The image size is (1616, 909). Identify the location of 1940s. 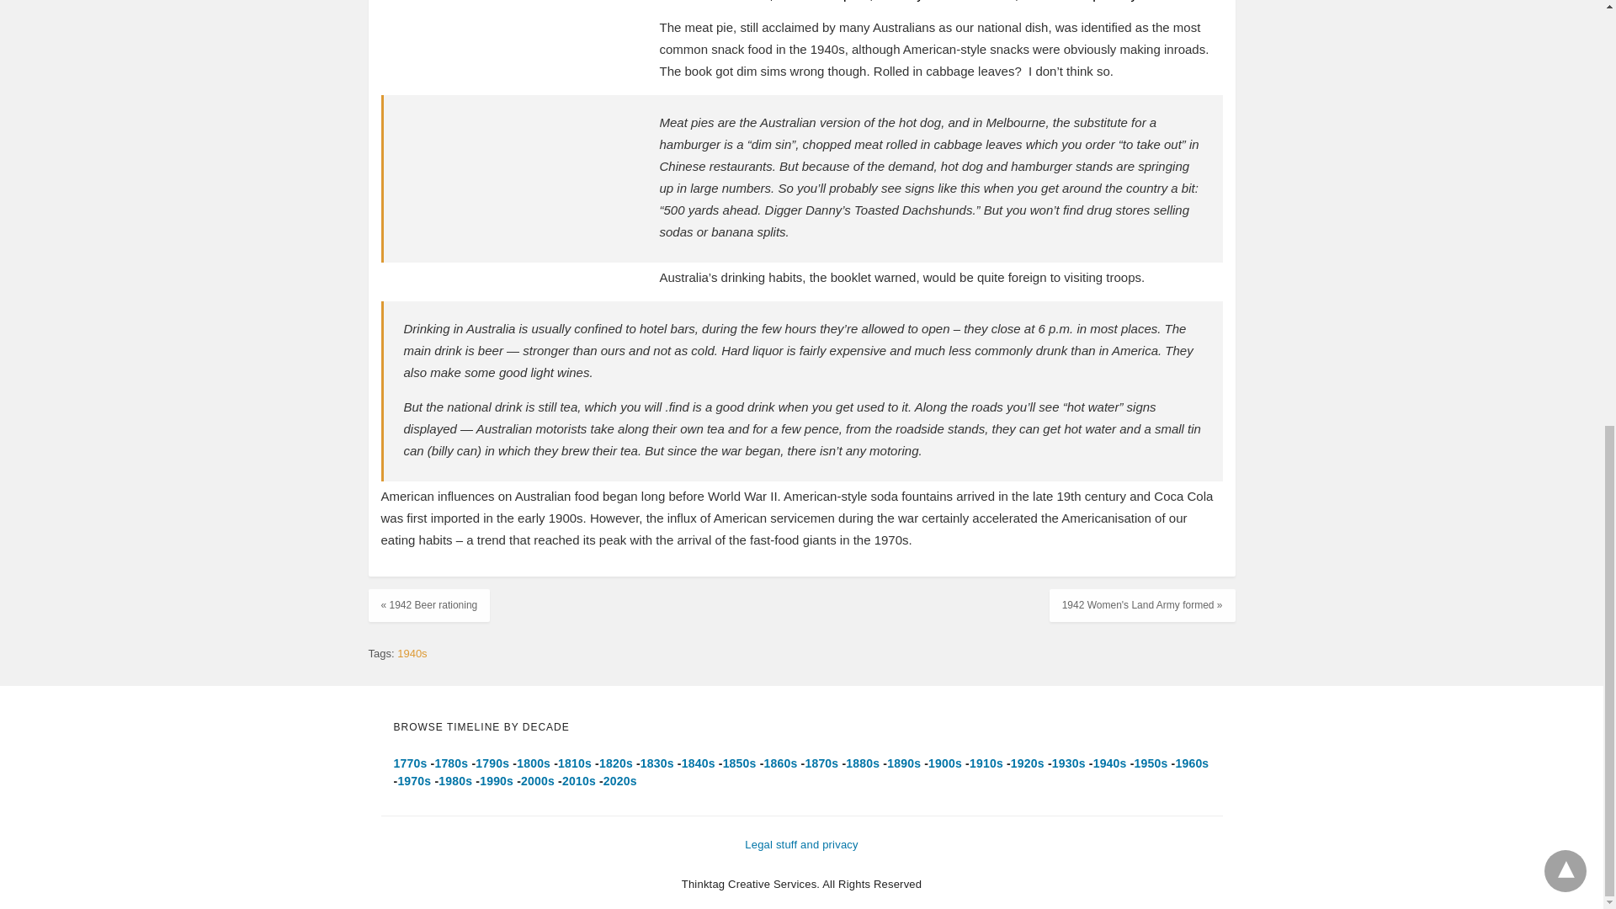
(412, 653).